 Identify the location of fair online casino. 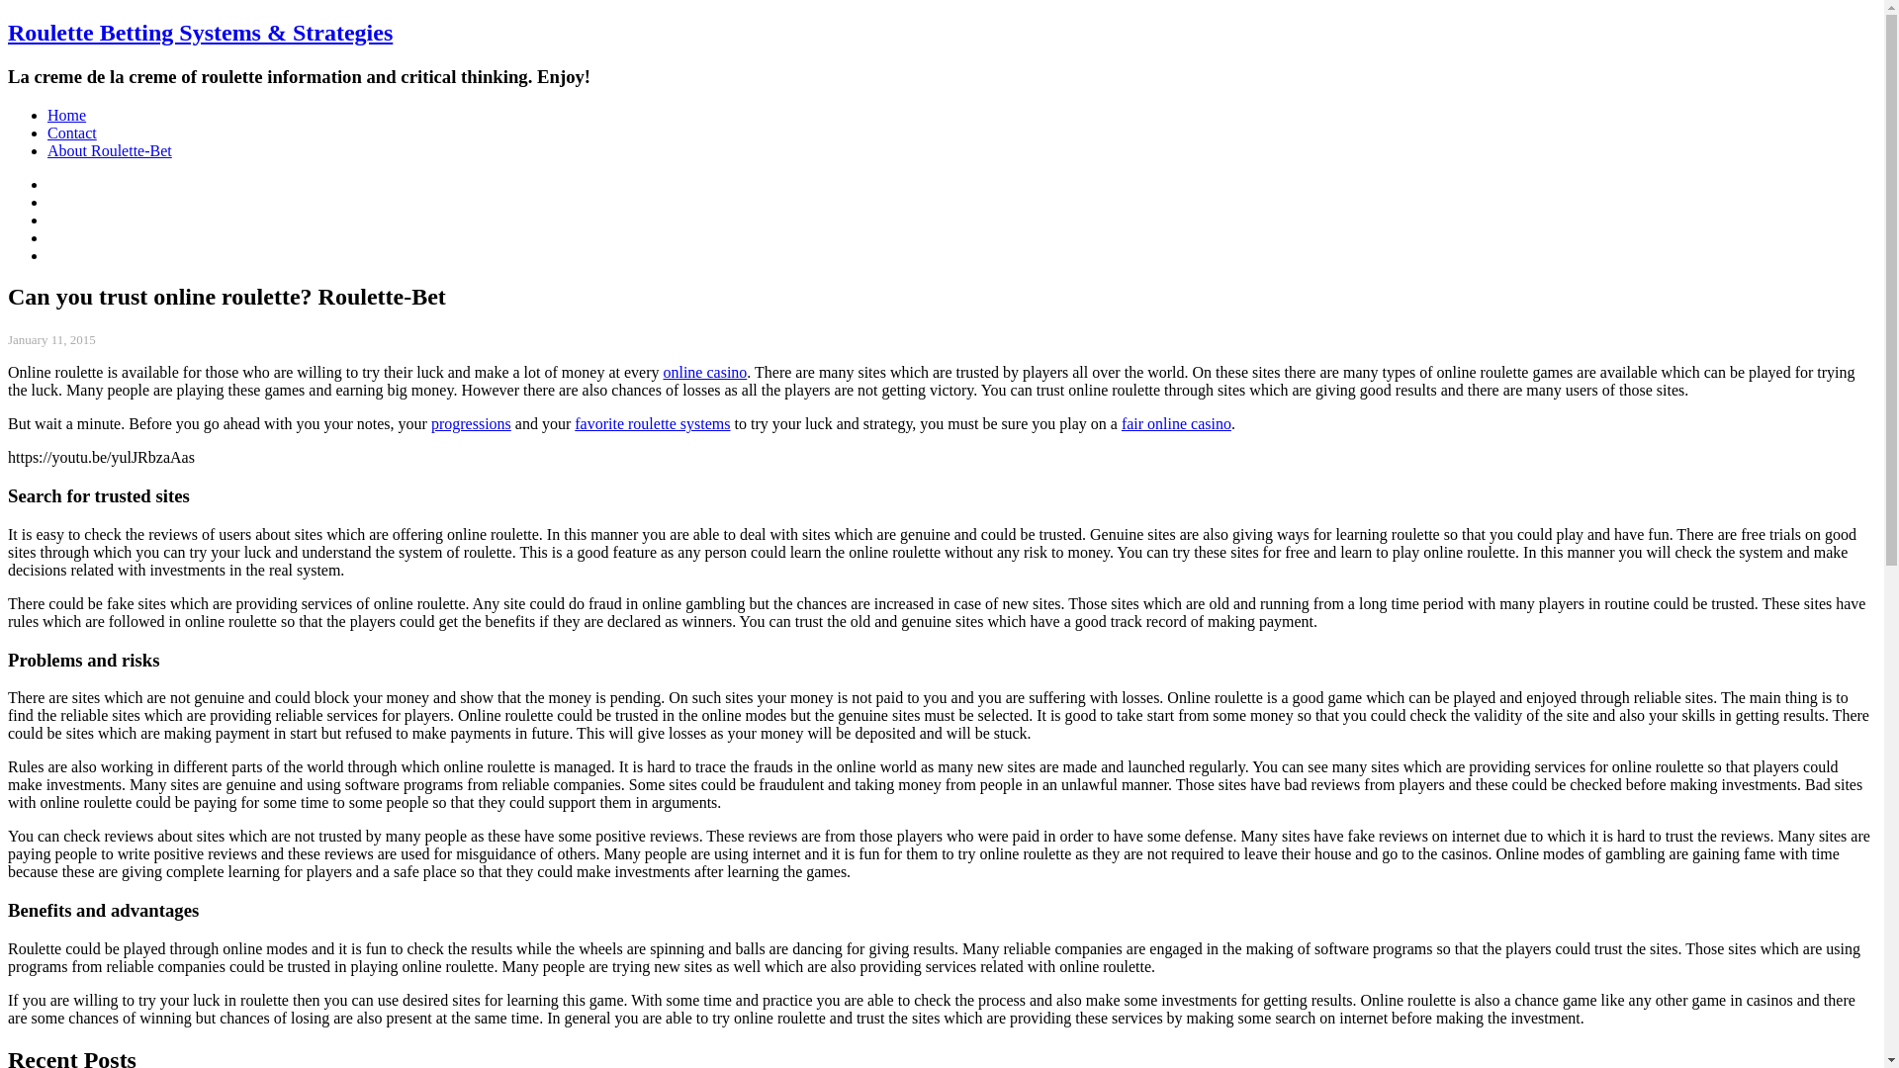
(1176, 423).